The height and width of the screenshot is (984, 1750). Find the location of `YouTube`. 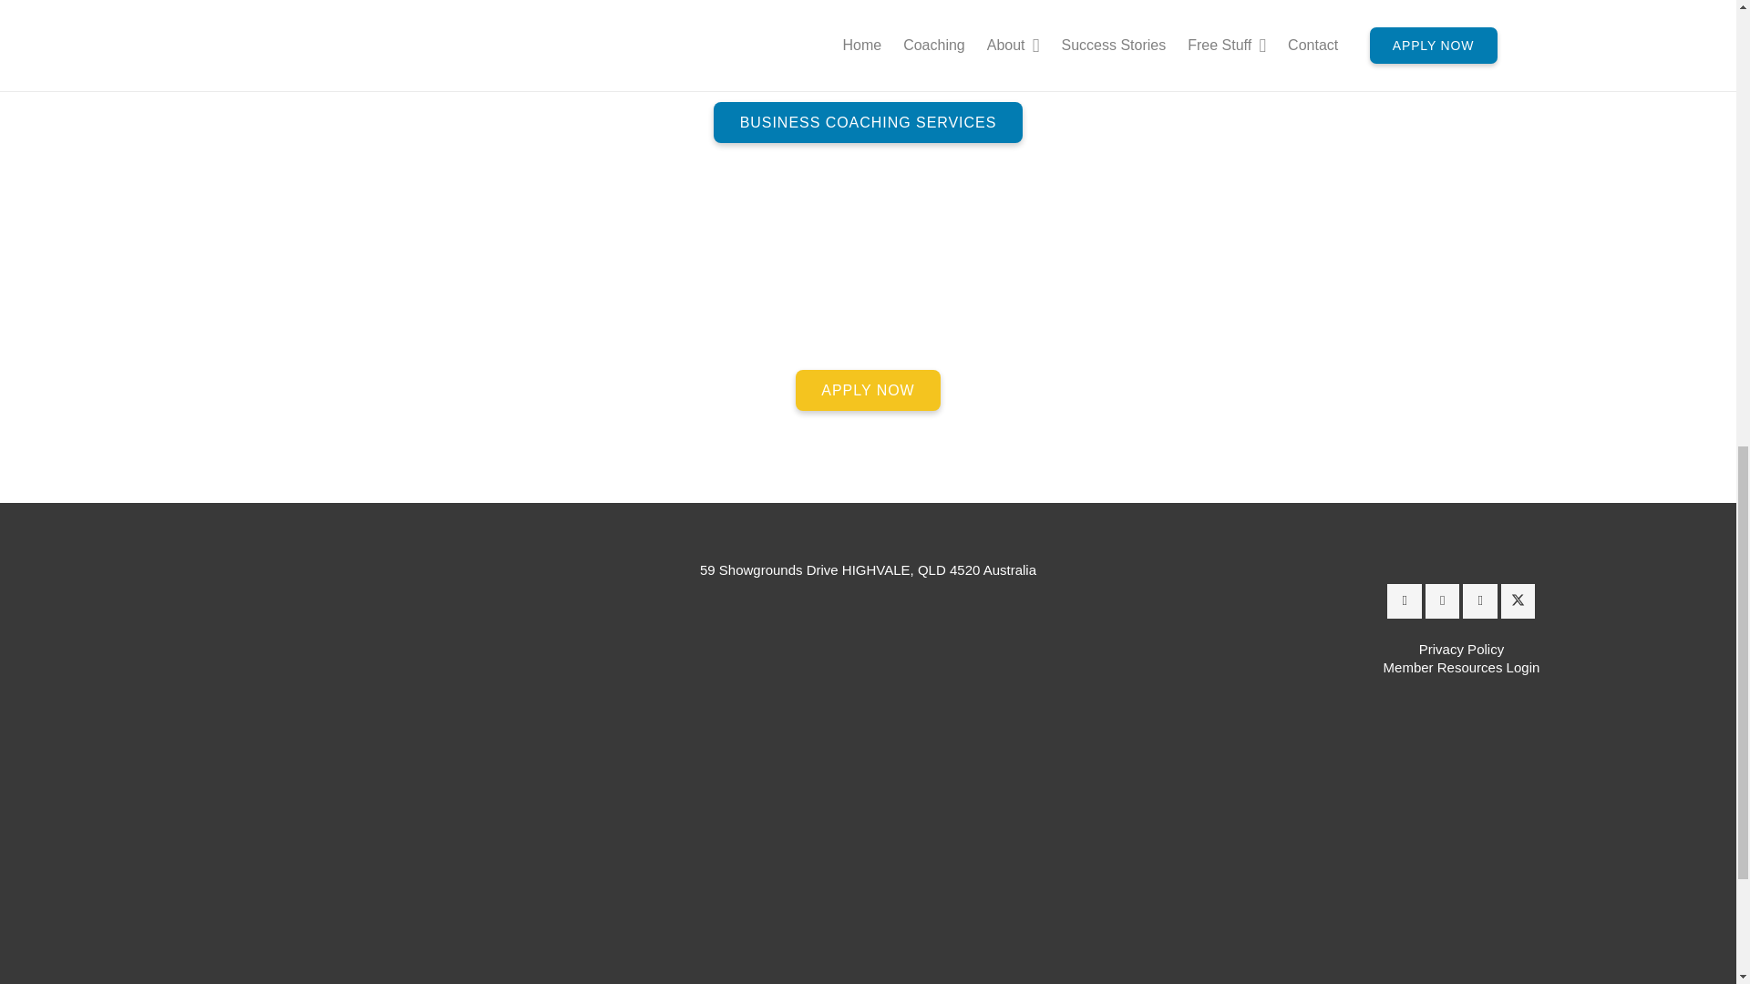

YouTube is located at coordinates (1480, 601).